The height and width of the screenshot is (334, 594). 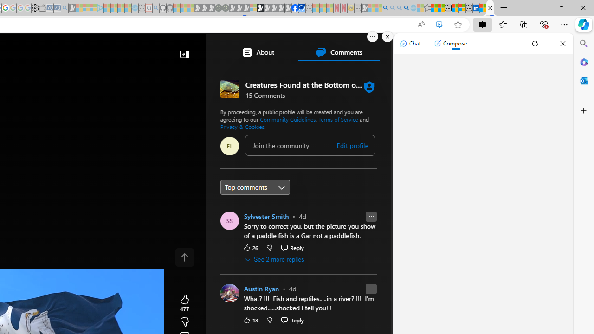 I want to click on github - Search - Sleeping, so click(x=156, y=8).